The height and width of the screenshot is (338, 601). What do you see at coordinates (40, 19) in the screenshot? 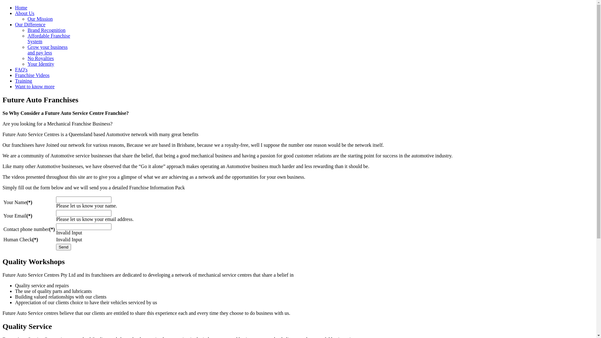
I see `Our Mission` at bounding box center [40, 19].